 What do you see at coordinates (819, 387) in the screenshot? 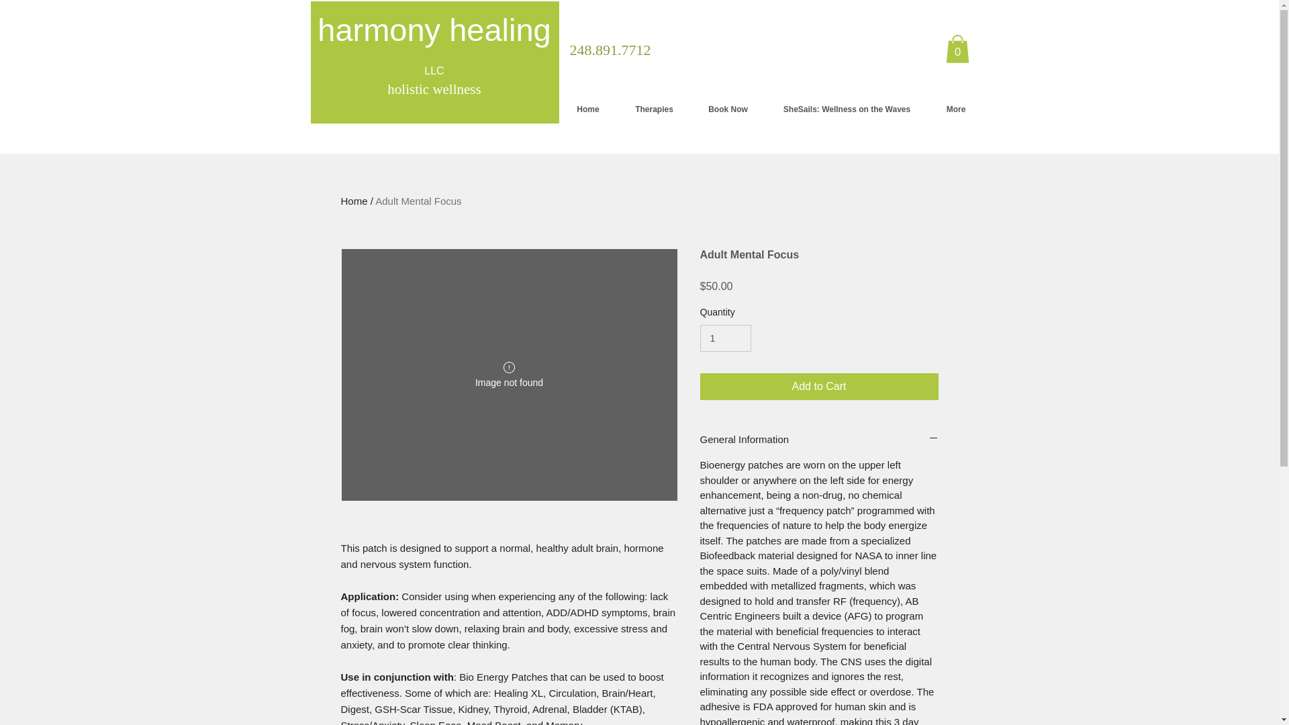
I see `Add to Cart` at bounding box center [819, 387].